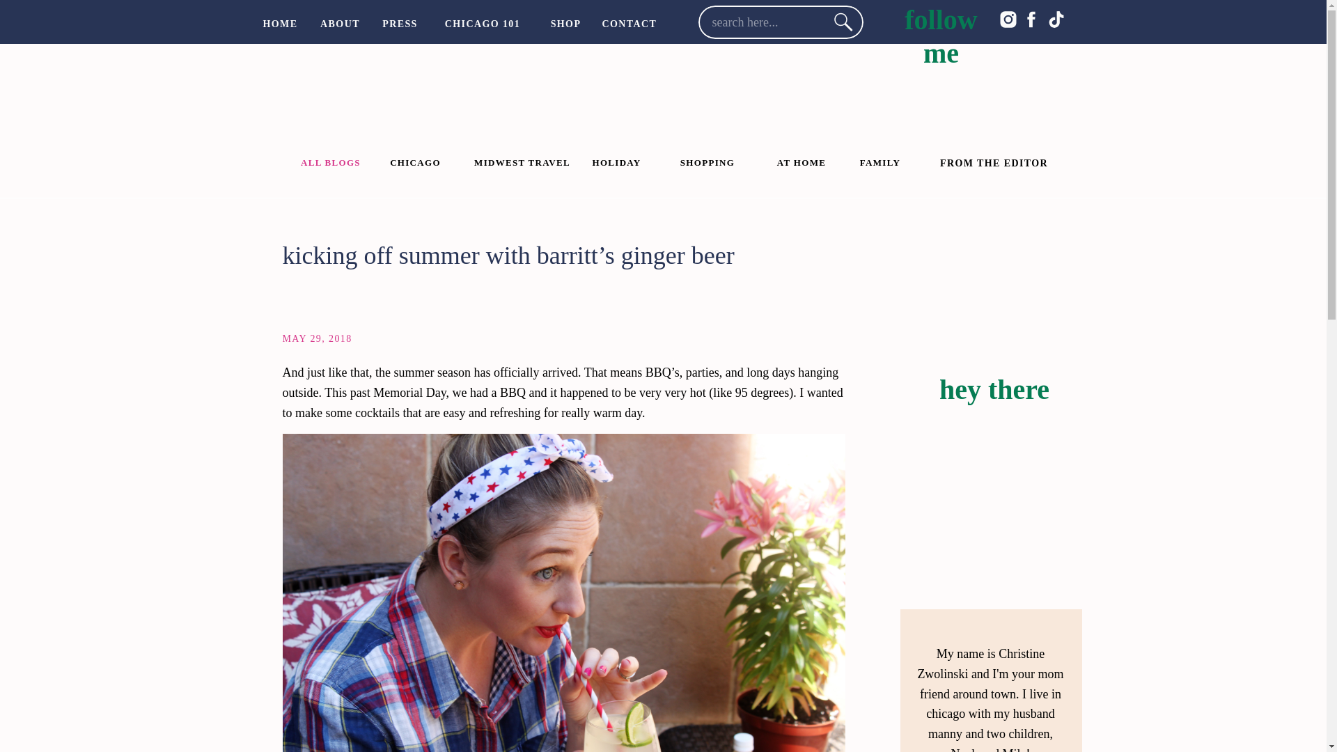  Describe the element at coordinates (616, 161) in the screenshot. I see `HOLIDAY` at that location.